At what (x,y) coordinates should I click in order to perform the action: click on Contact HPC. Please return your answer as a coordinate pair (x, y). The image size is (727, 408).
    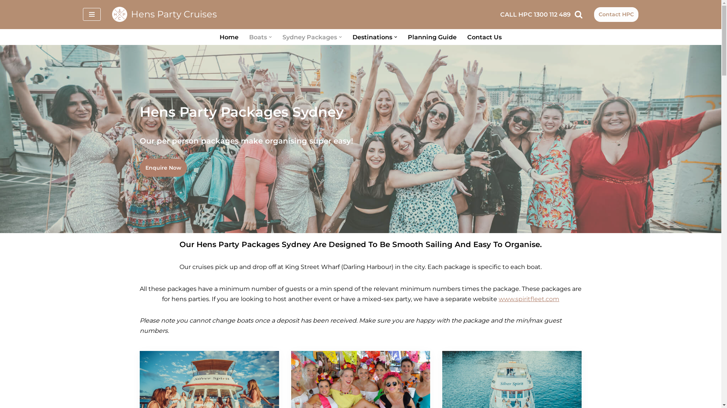
    Looking at the image, I should click on (616, 14).